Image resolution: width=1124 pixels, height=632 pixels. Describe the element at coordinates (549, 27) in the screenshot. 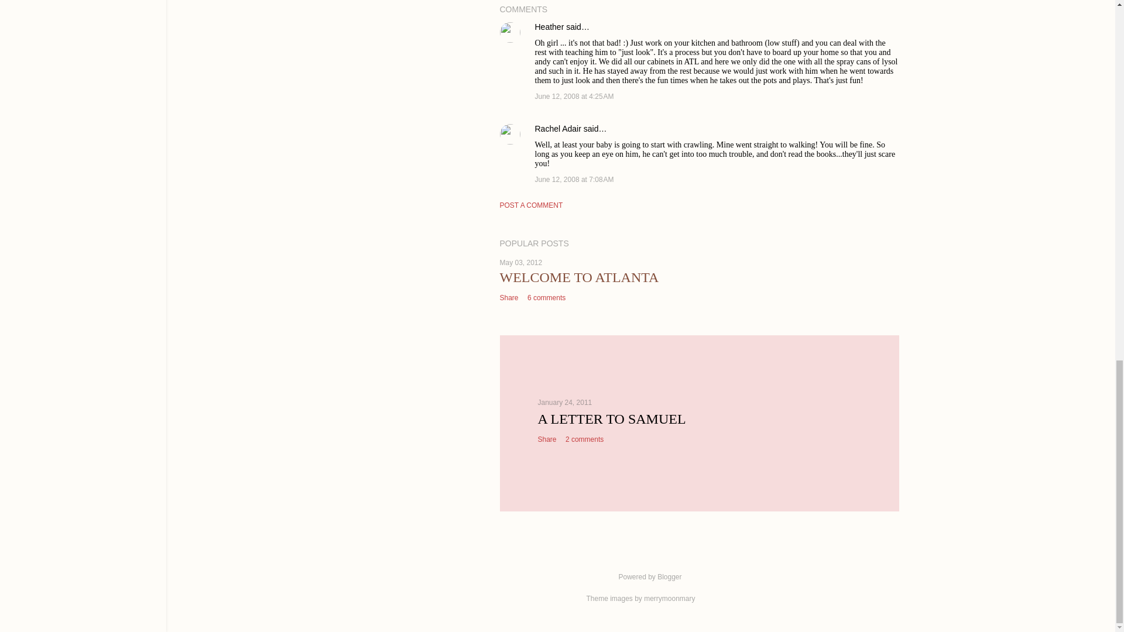

I see `Heather` at that location.